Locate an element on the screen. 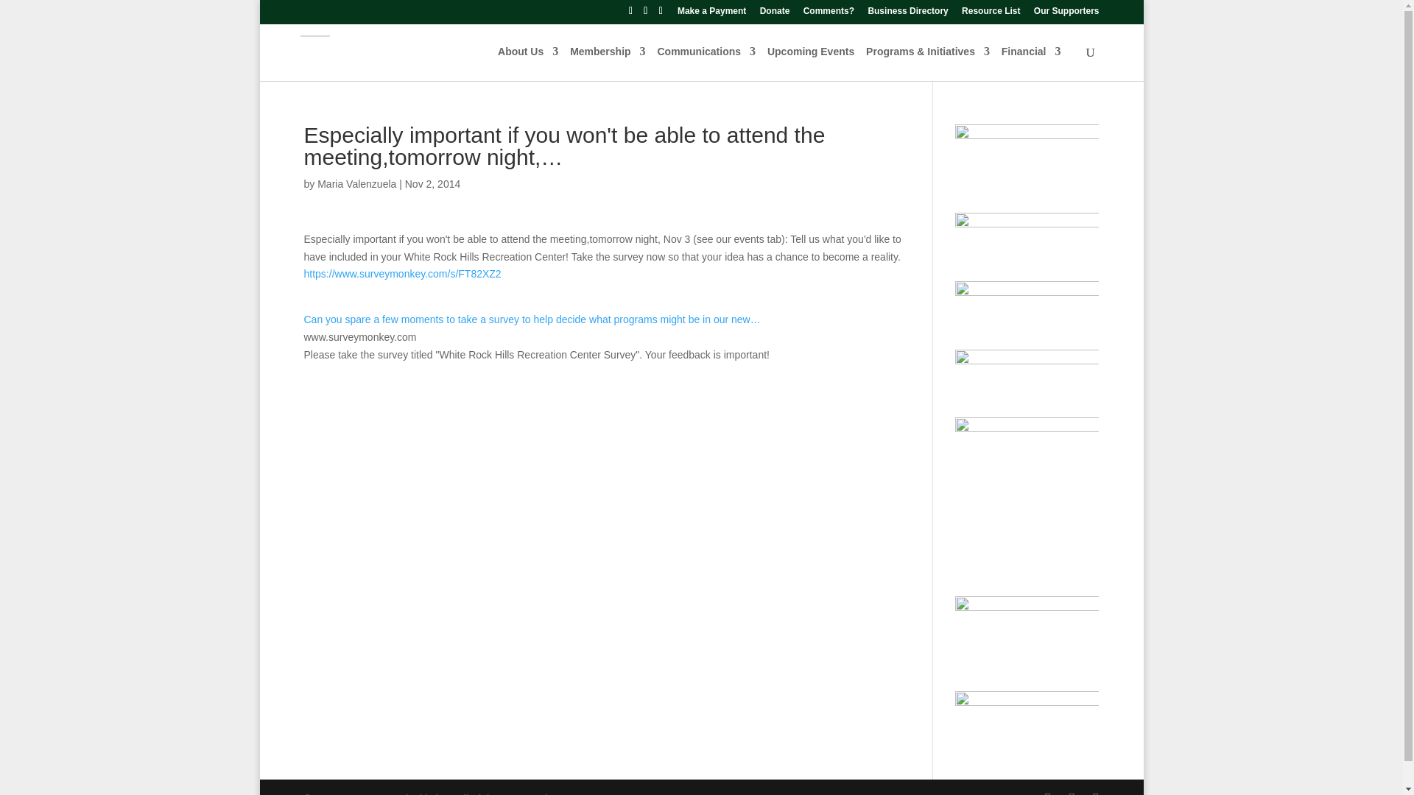 The height and width of the screenshot is (795, 1414). Upcoming Events is located at coordinates (810, 63).